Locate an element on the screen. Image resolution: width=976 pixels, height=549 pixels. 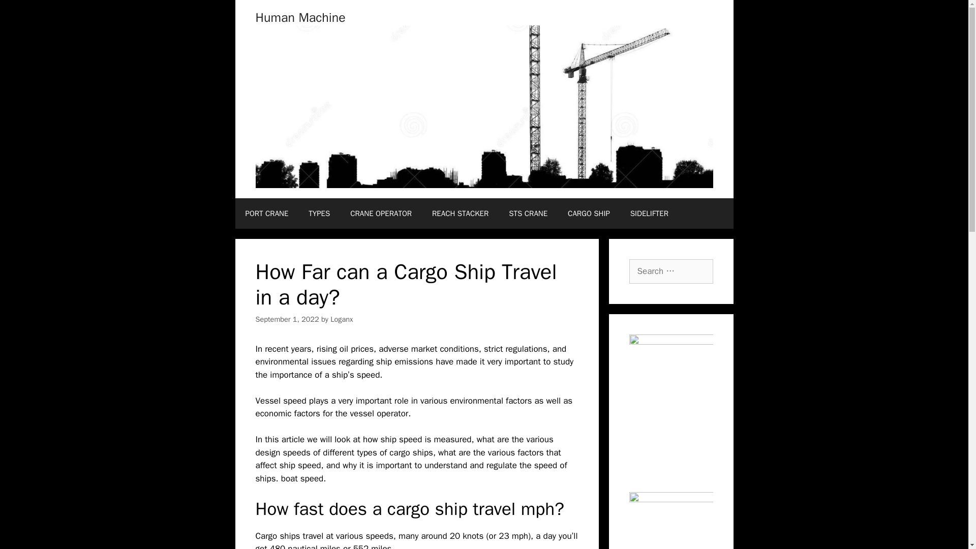
TYPES is located at coordinates (319, 213).